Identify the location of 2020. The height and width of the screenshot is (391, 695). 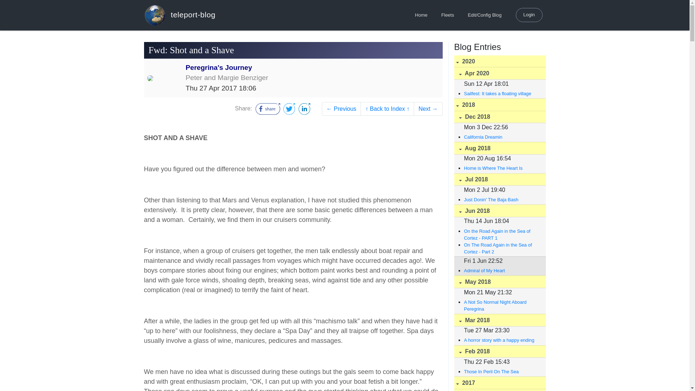
(500, 62).